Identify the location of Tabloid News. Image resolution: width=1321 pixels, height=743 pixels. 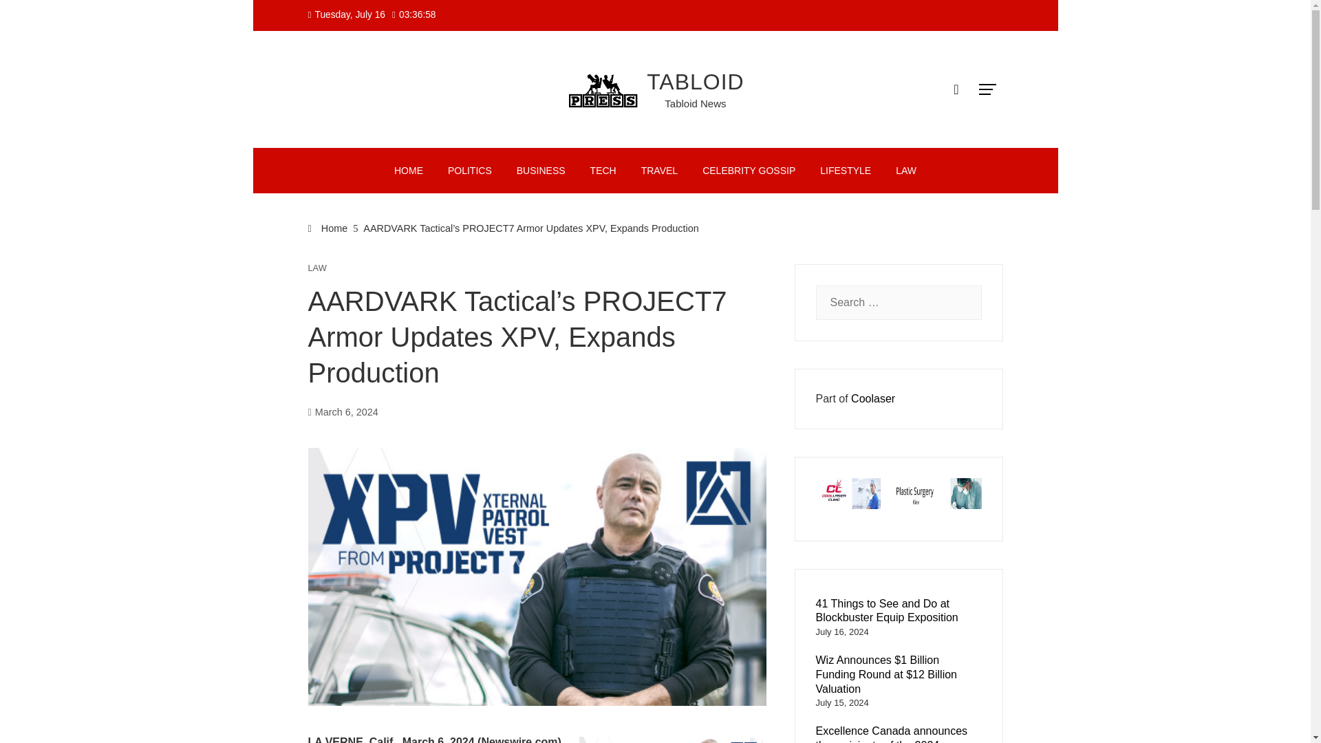
(695, 103).